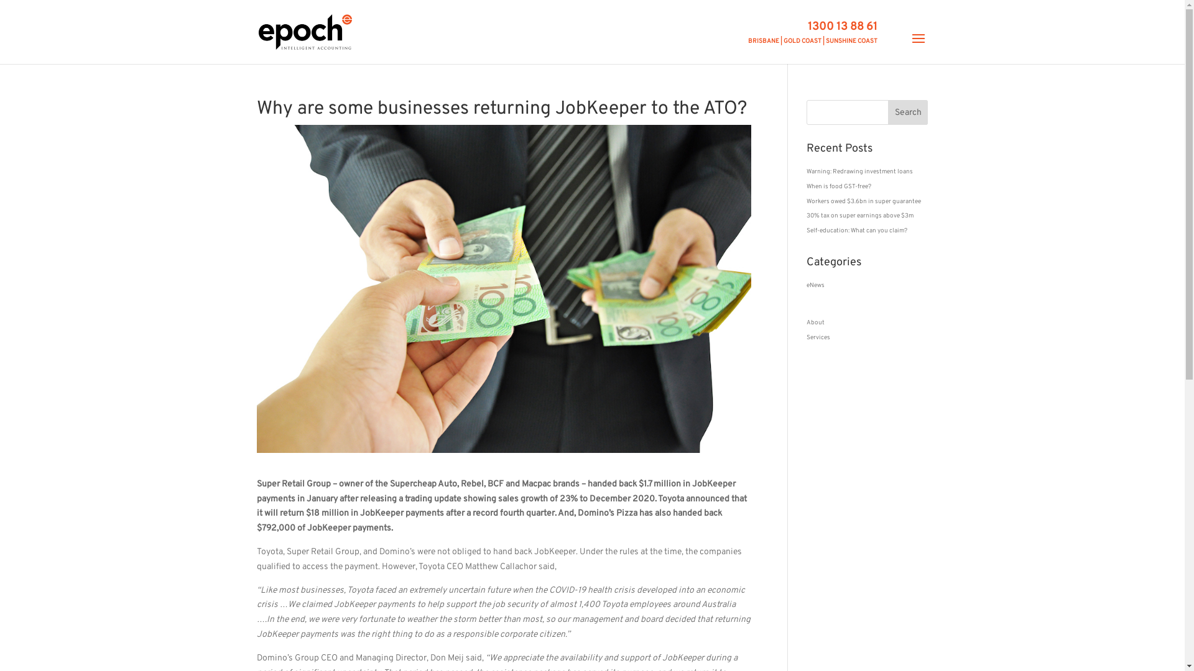 This screenshot has width=1194, height=671. I want to click on Search, so click(908, 112).